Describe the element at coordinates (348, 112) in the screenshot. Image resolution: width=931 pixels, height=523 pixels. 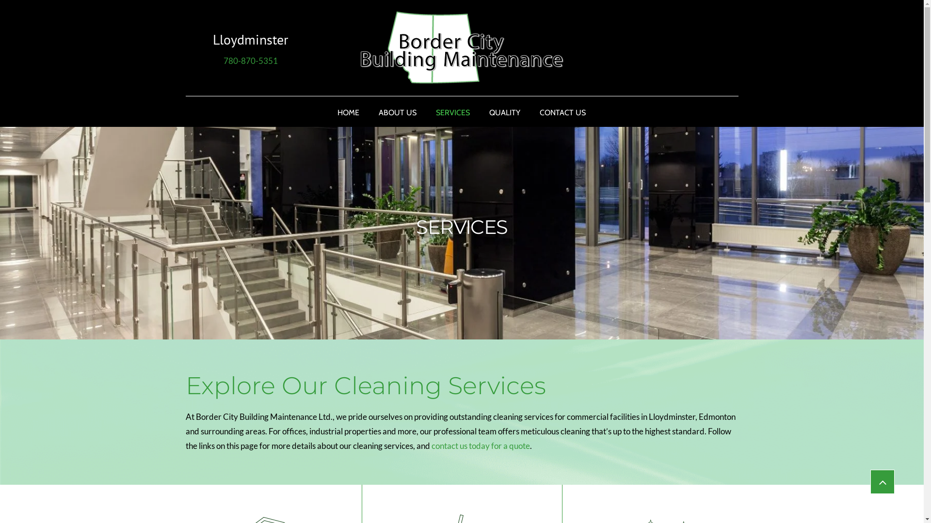
I see `HOME` at that location.